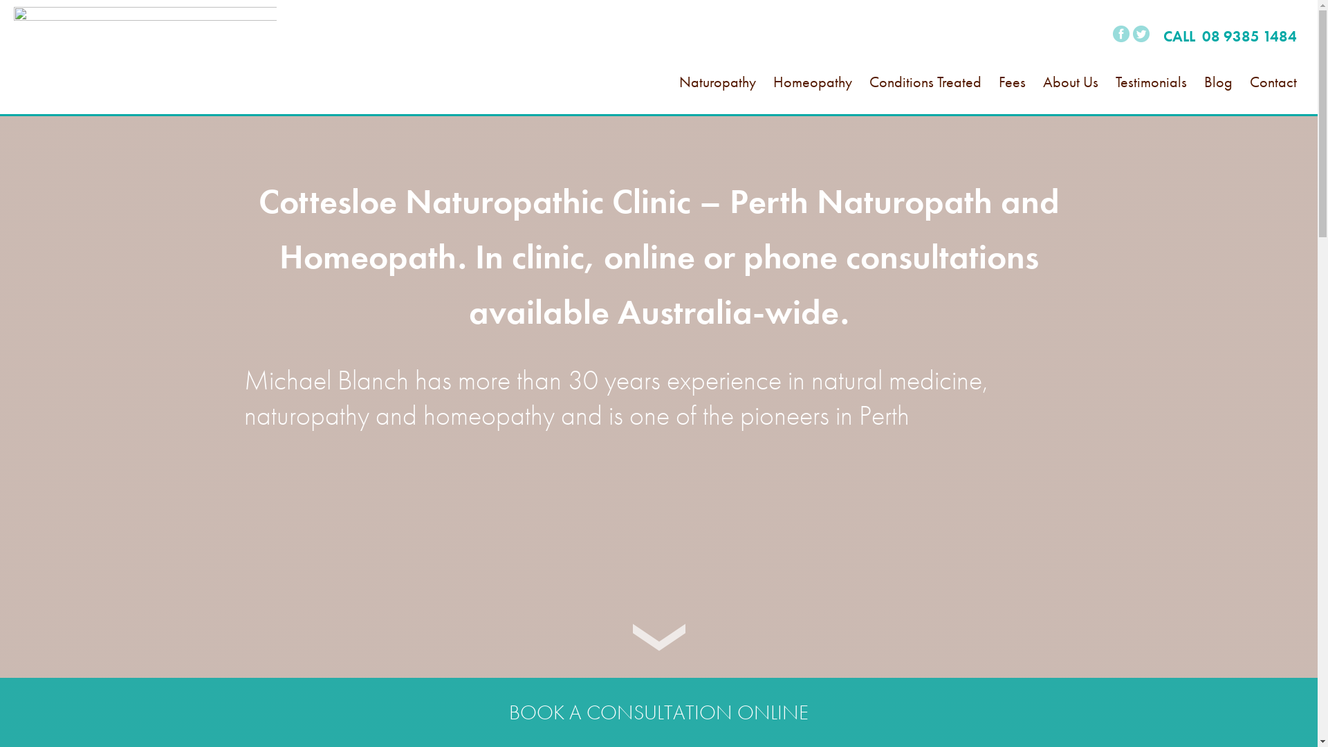 This screenshot has height=747, width=1328. I want to click on Naturopathy, so click(718, 98).